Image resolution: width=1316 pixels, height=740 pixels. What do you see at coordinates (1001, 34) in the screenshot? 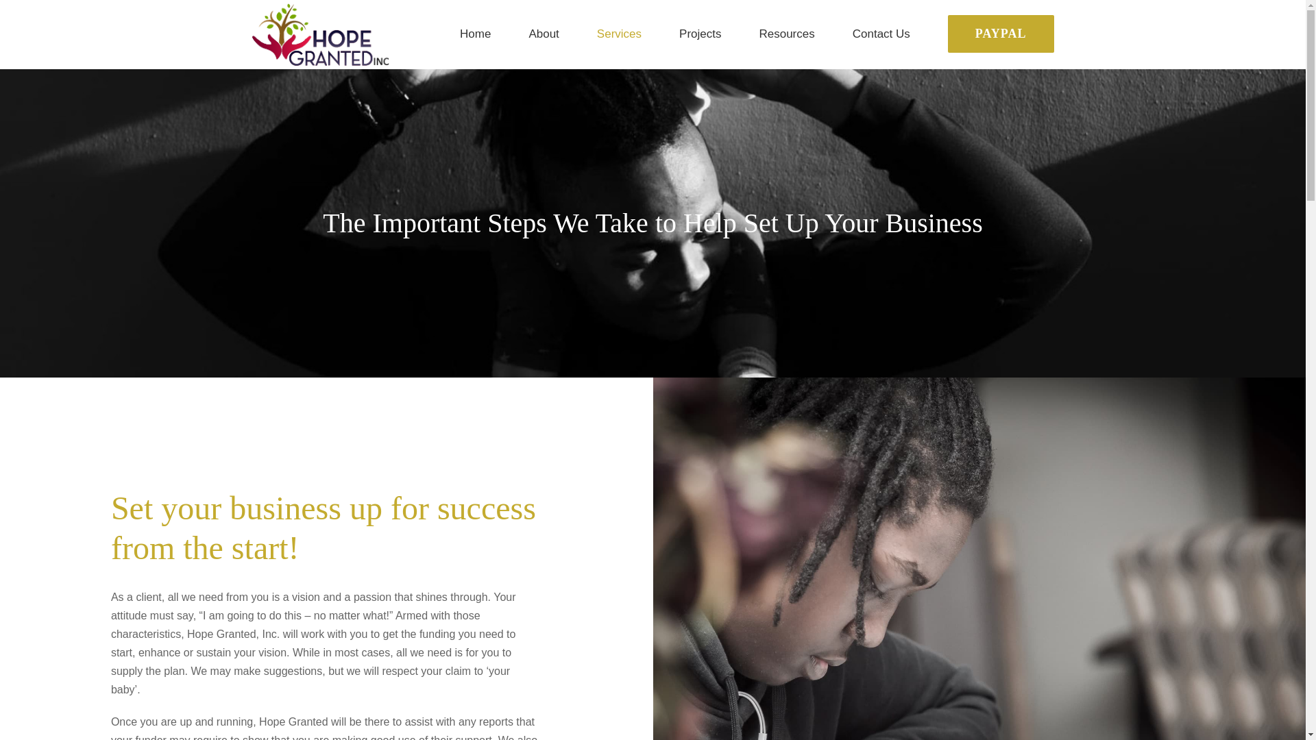
I see `PAYPAL` at bounding box center [1001, 34].